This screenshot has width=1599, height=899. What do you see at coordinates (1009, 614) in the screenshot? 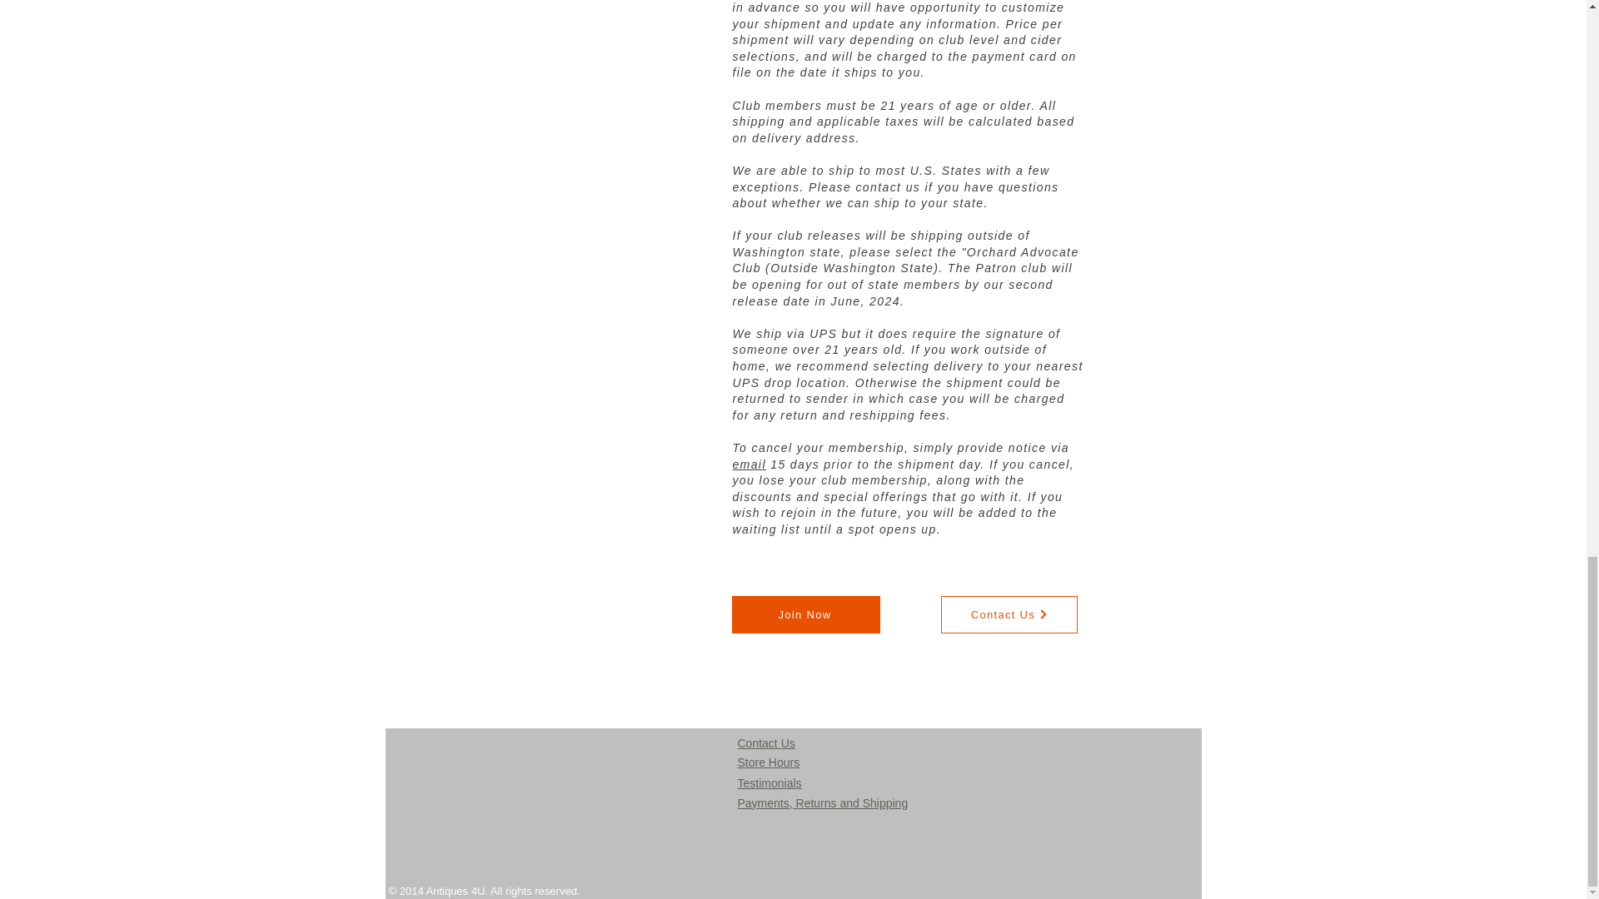
I see `Contact Us` at bounding box center [1009, 614].